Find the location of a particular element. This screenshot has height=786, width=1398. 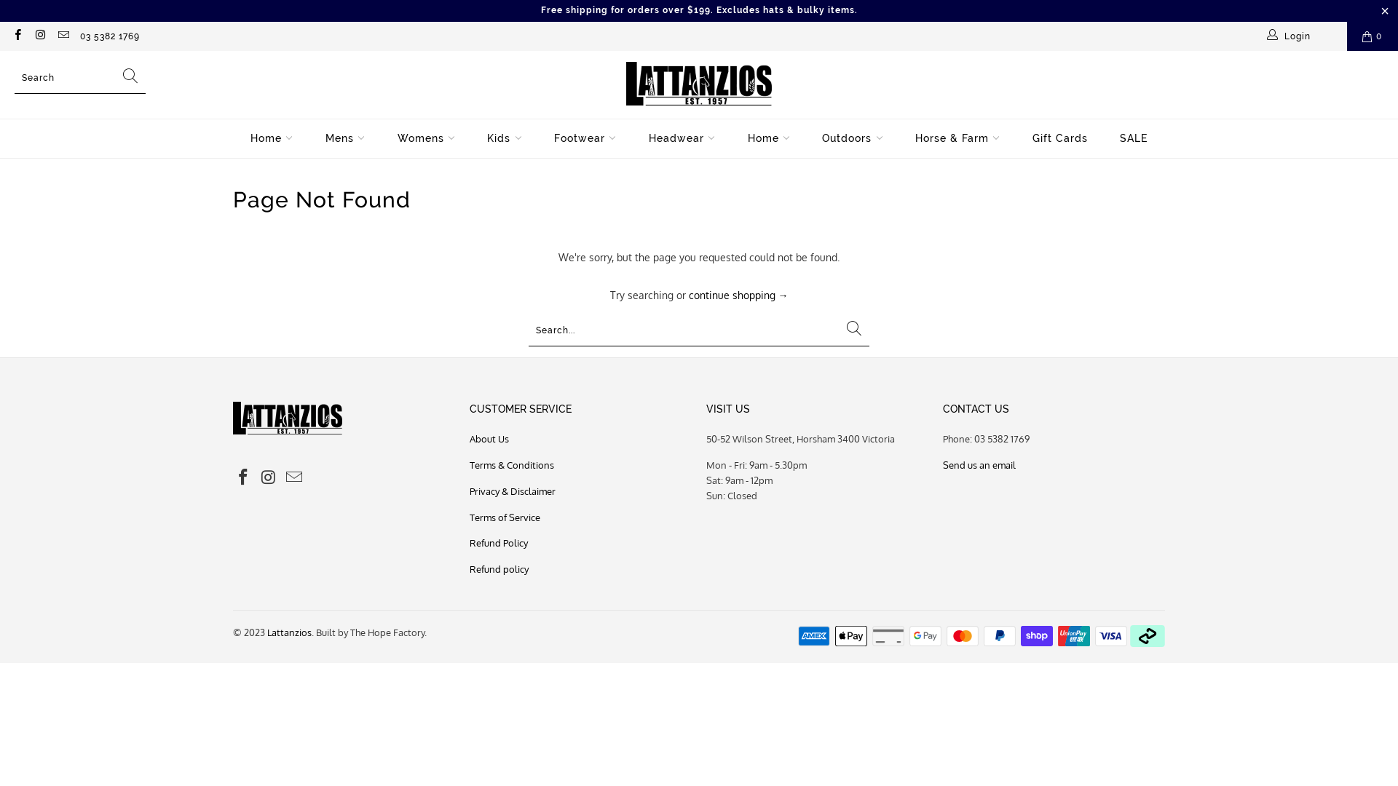

Kids is located at coordinates (505, 138).